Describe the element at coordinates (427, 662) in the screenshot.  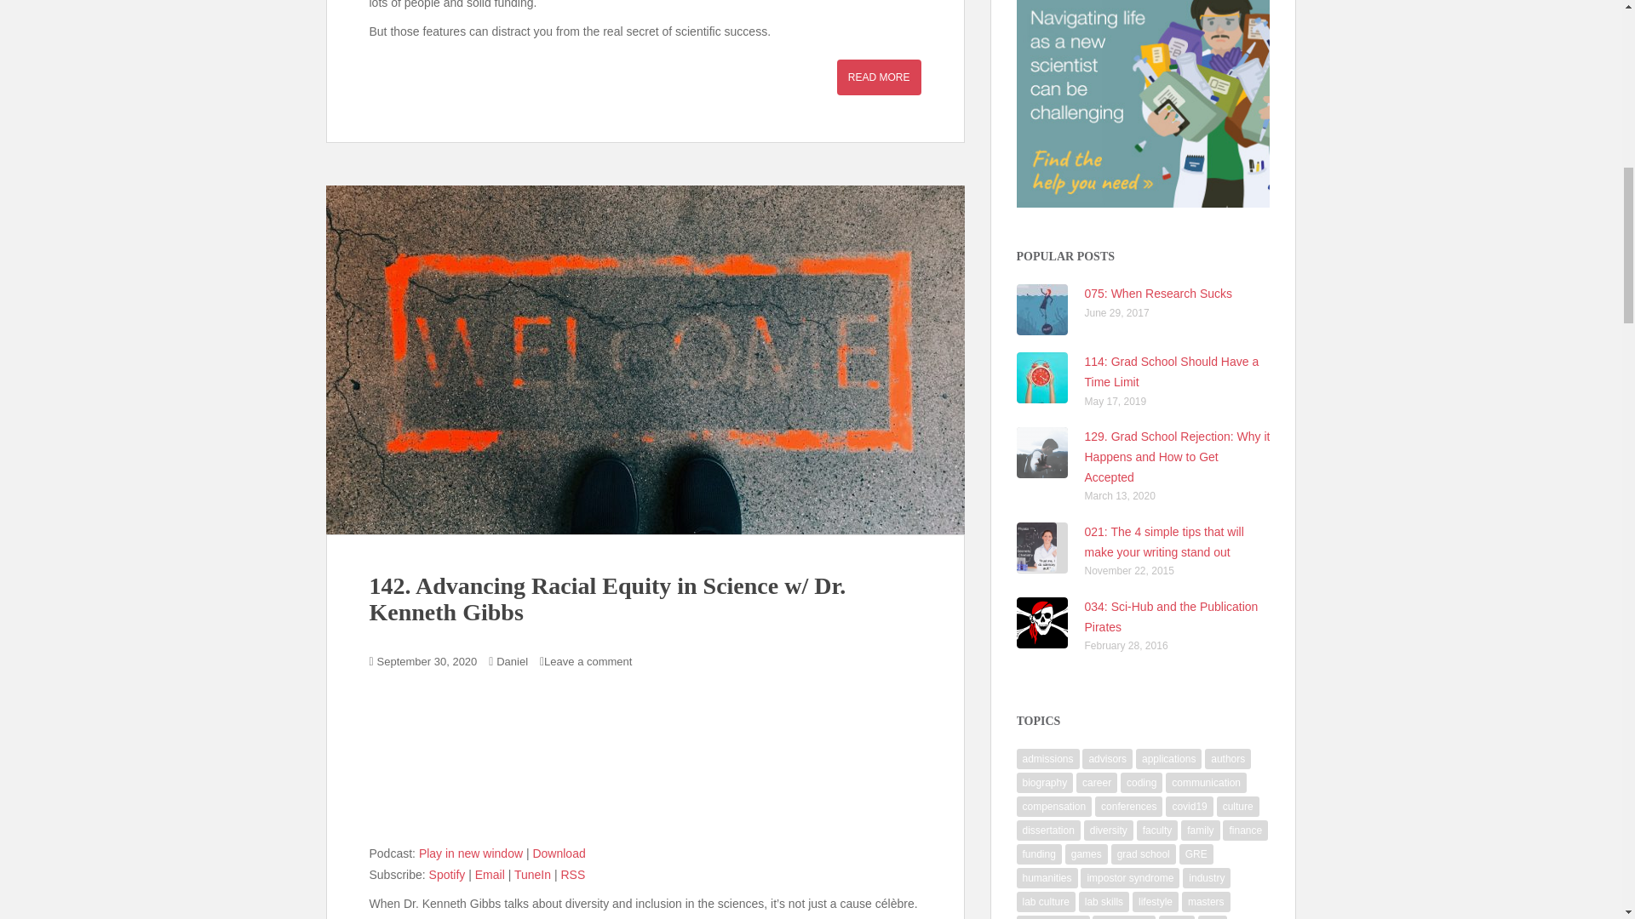
I see `September 30, 2020` at that location.